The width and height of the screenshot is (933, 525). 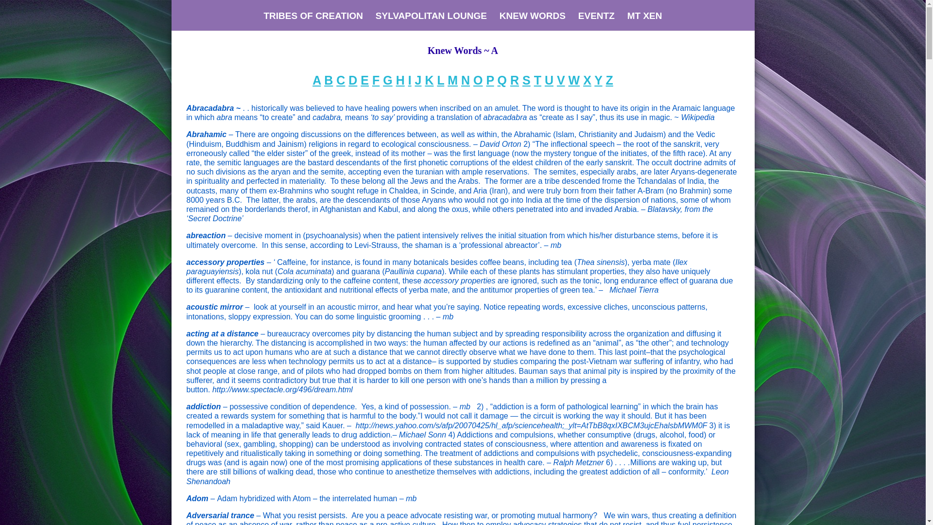 I want to click on KNEW WORDS, so click(x=532, y=21).